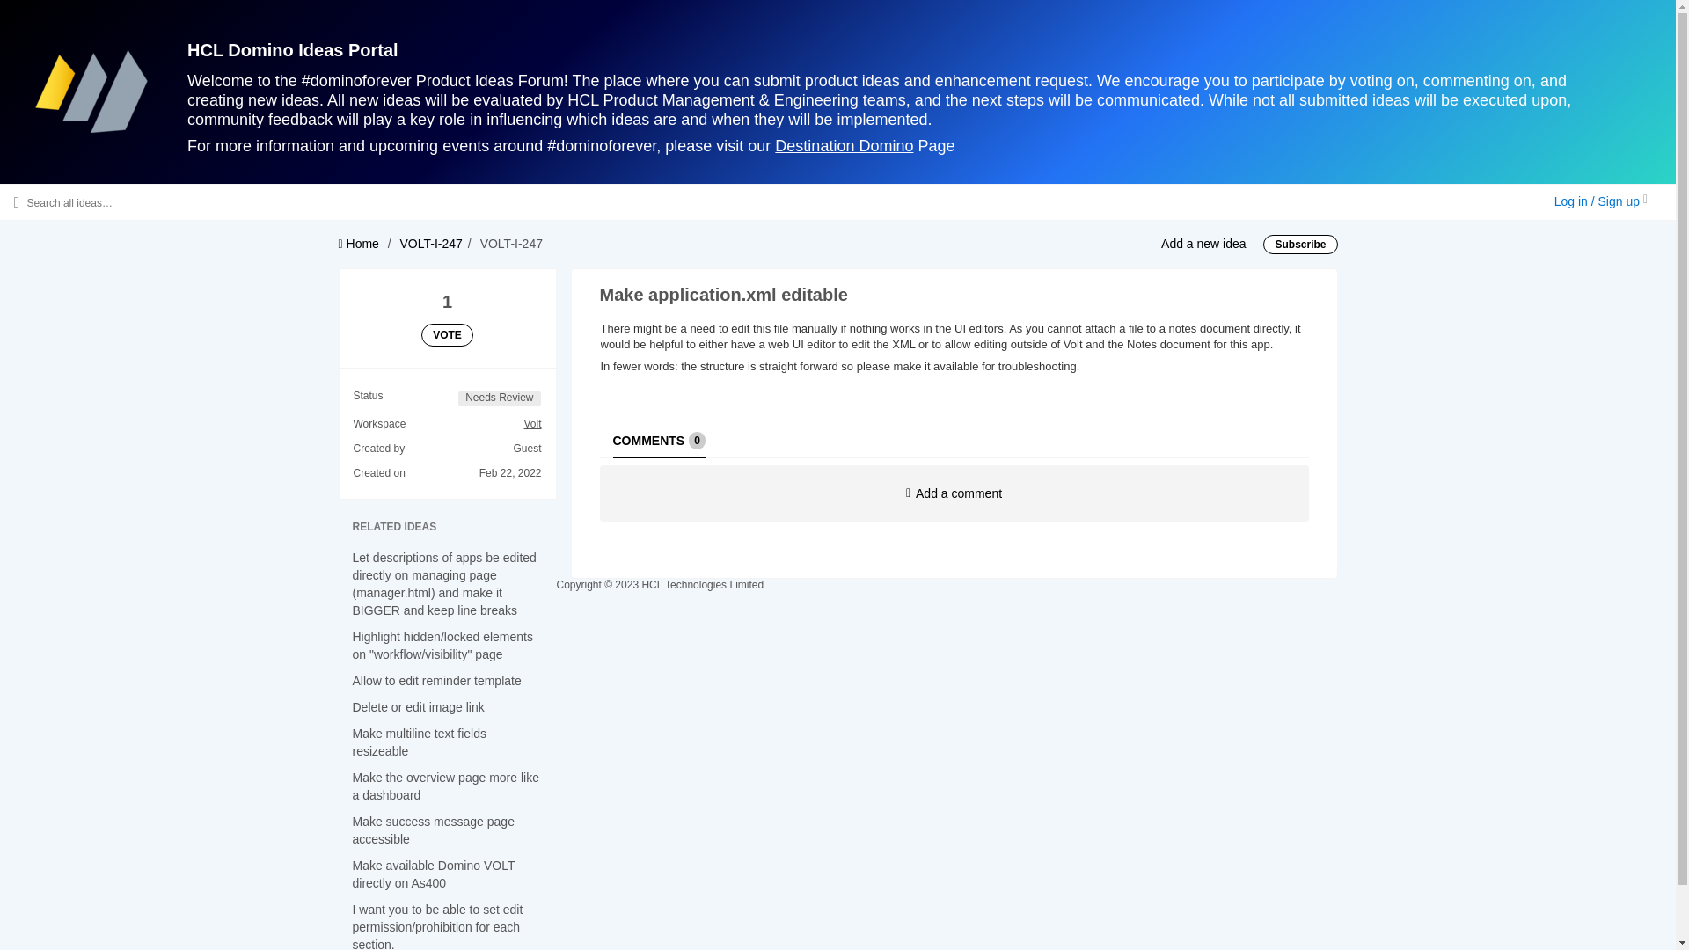 The image size is (1689, 950). What do you see at coordinates (1203, 243) in the screenshot?
I see `Add a new idea` at bounding box center [1203, 243].